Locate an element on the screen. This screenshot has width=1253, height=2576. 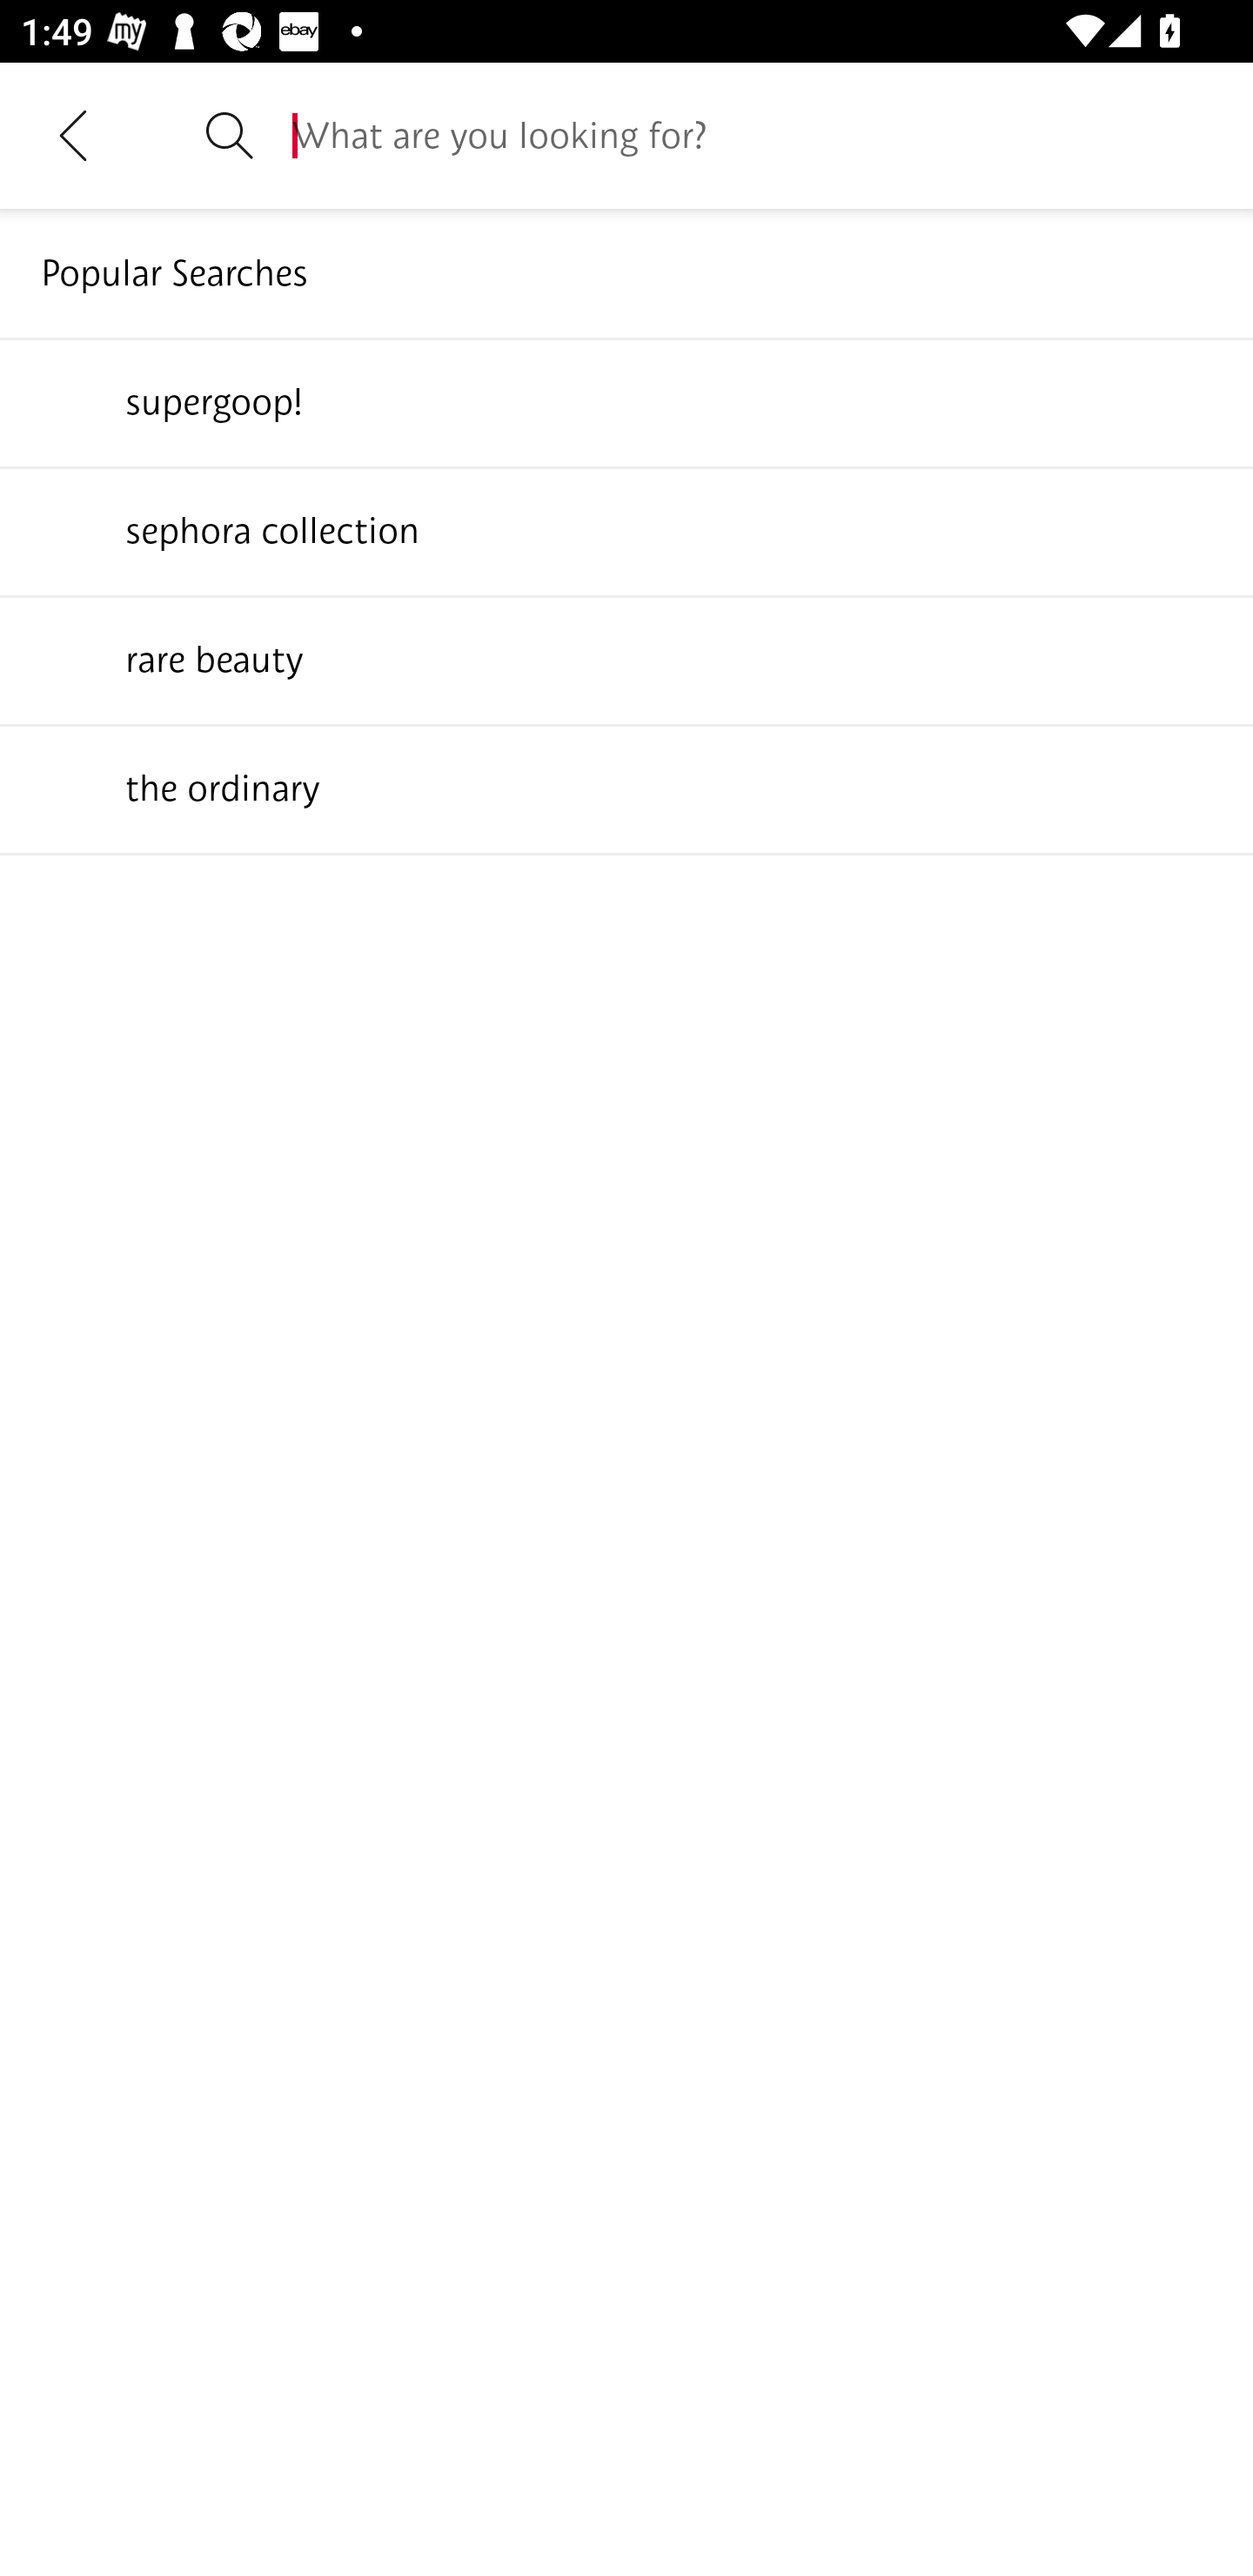
supergoop! is located at coordinates (626, 401).